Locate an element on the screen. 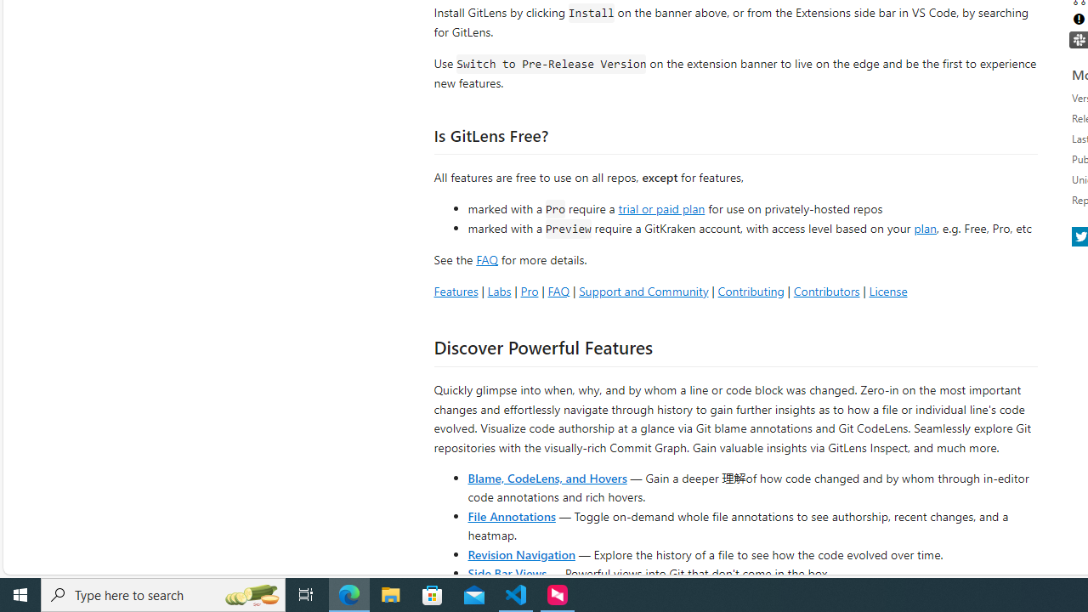  Support and Community is located at coordinates (643, 291).